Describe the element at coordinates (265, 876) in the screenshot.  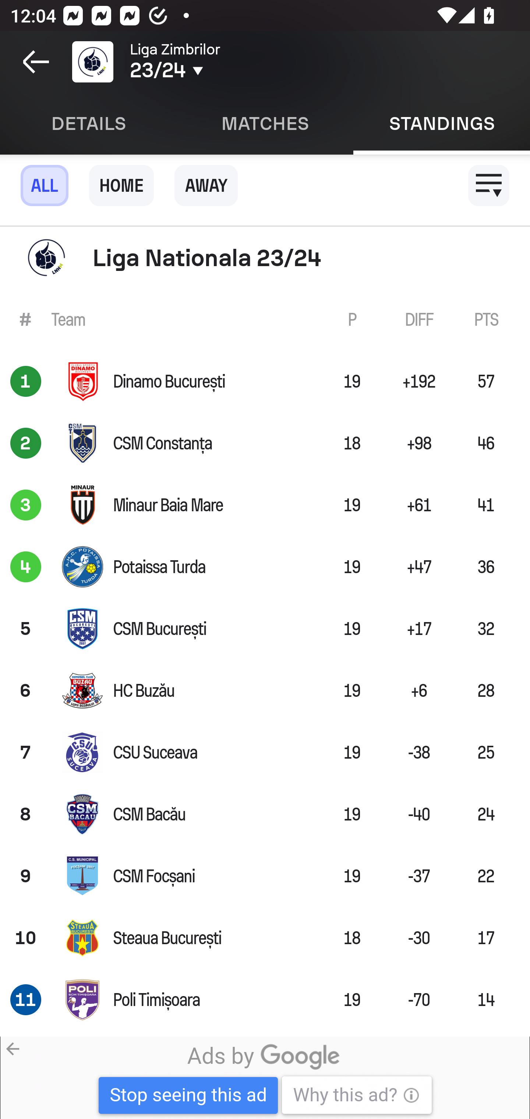
I see `9 CSM Focșani 19 -37 22` at that location.